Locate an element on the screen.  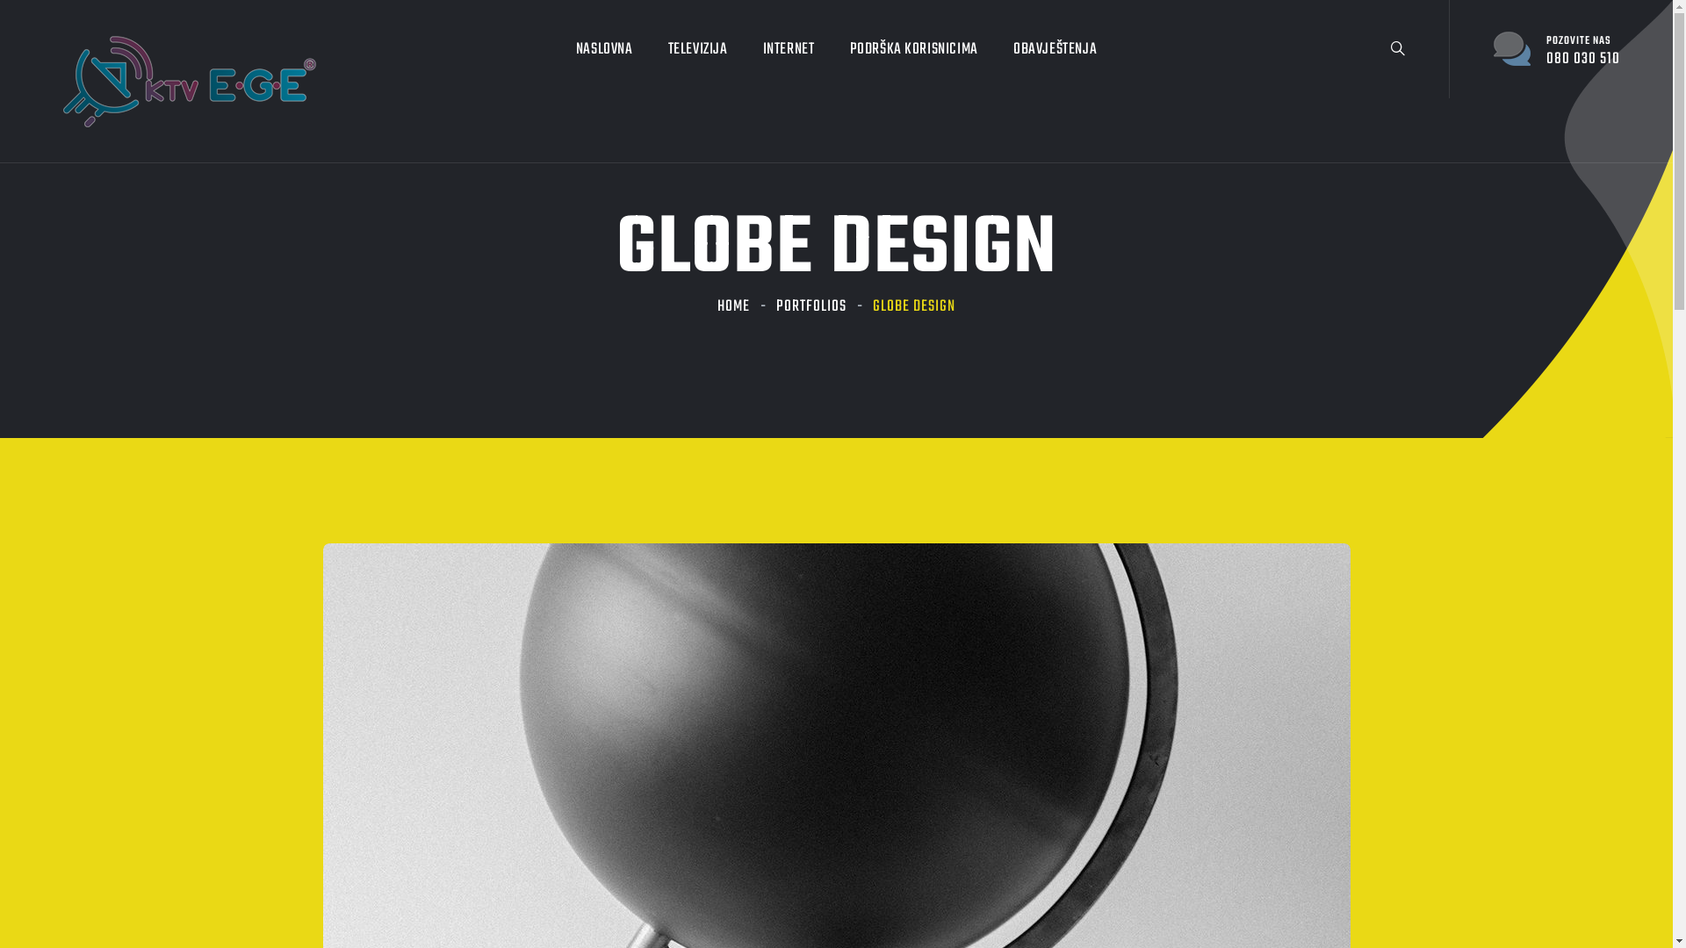
INTERNET is located at coordinates (789, 50).